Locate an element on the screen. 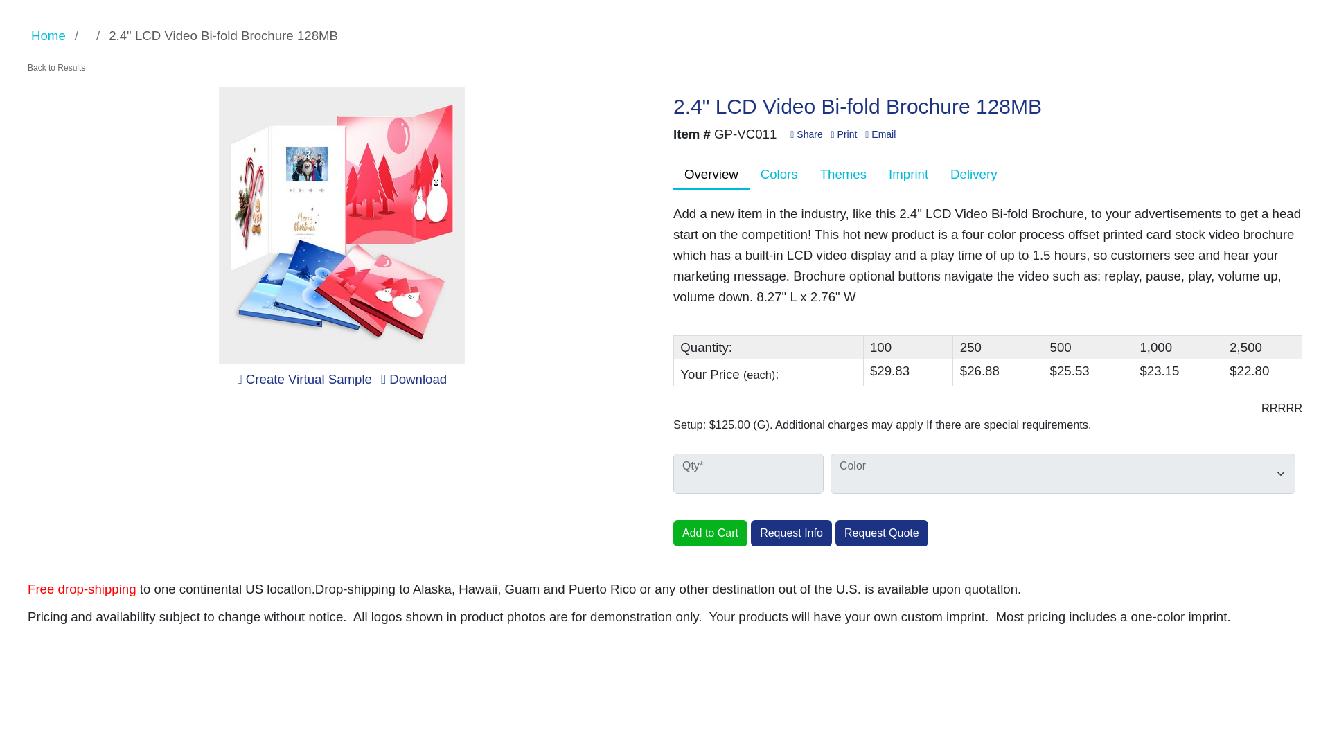 The height and width of the screenshot is (748, 1330). Print is located at coordinates (844, 134).